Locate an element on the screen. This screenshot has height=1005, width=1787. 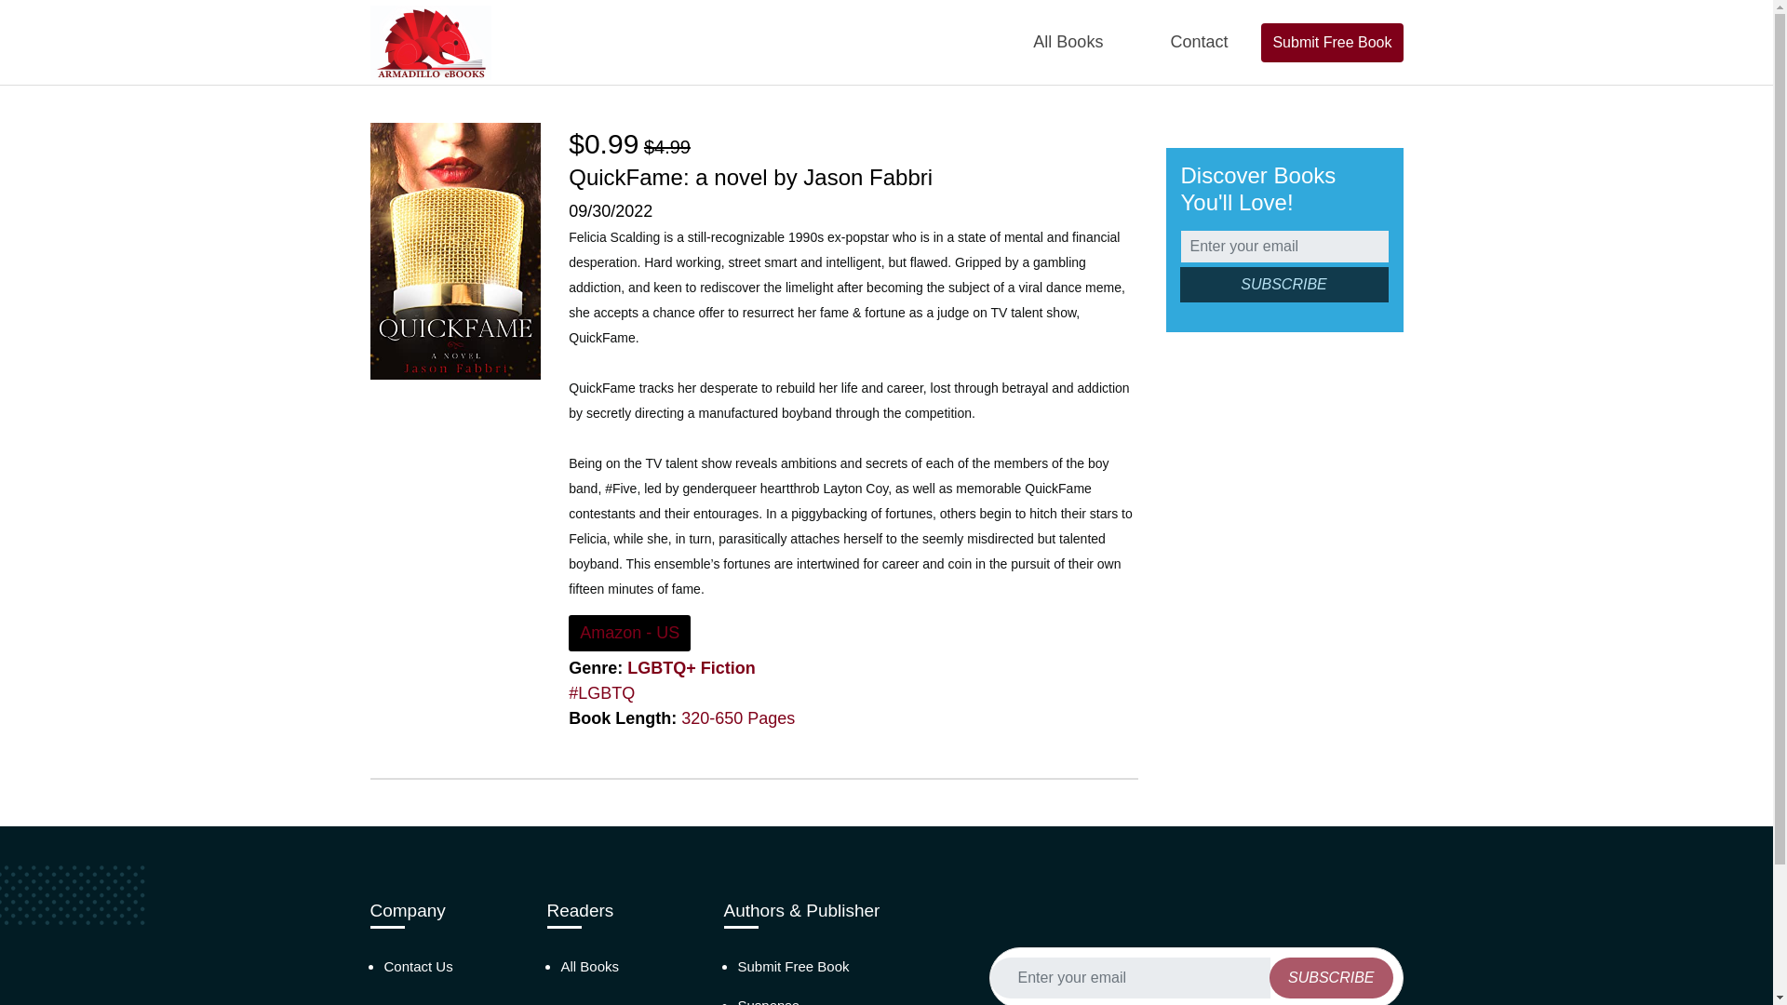
Submit Free Book is located at coordinates (793, 966).